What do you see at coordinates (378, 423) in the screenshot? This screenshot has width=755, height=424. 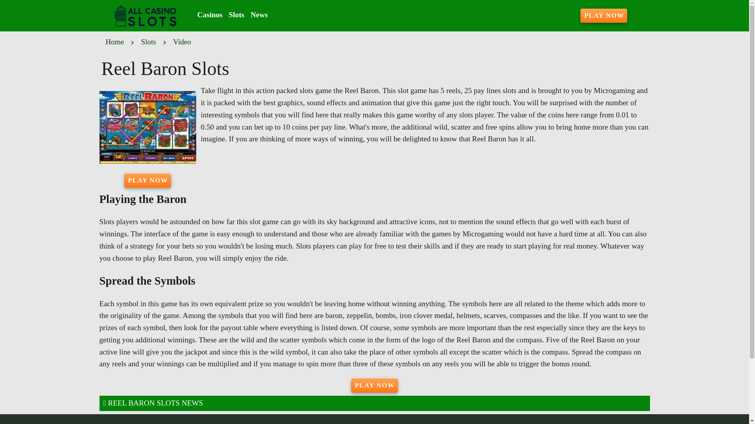 I see `3D Slots` at bounding box center [378, 423].